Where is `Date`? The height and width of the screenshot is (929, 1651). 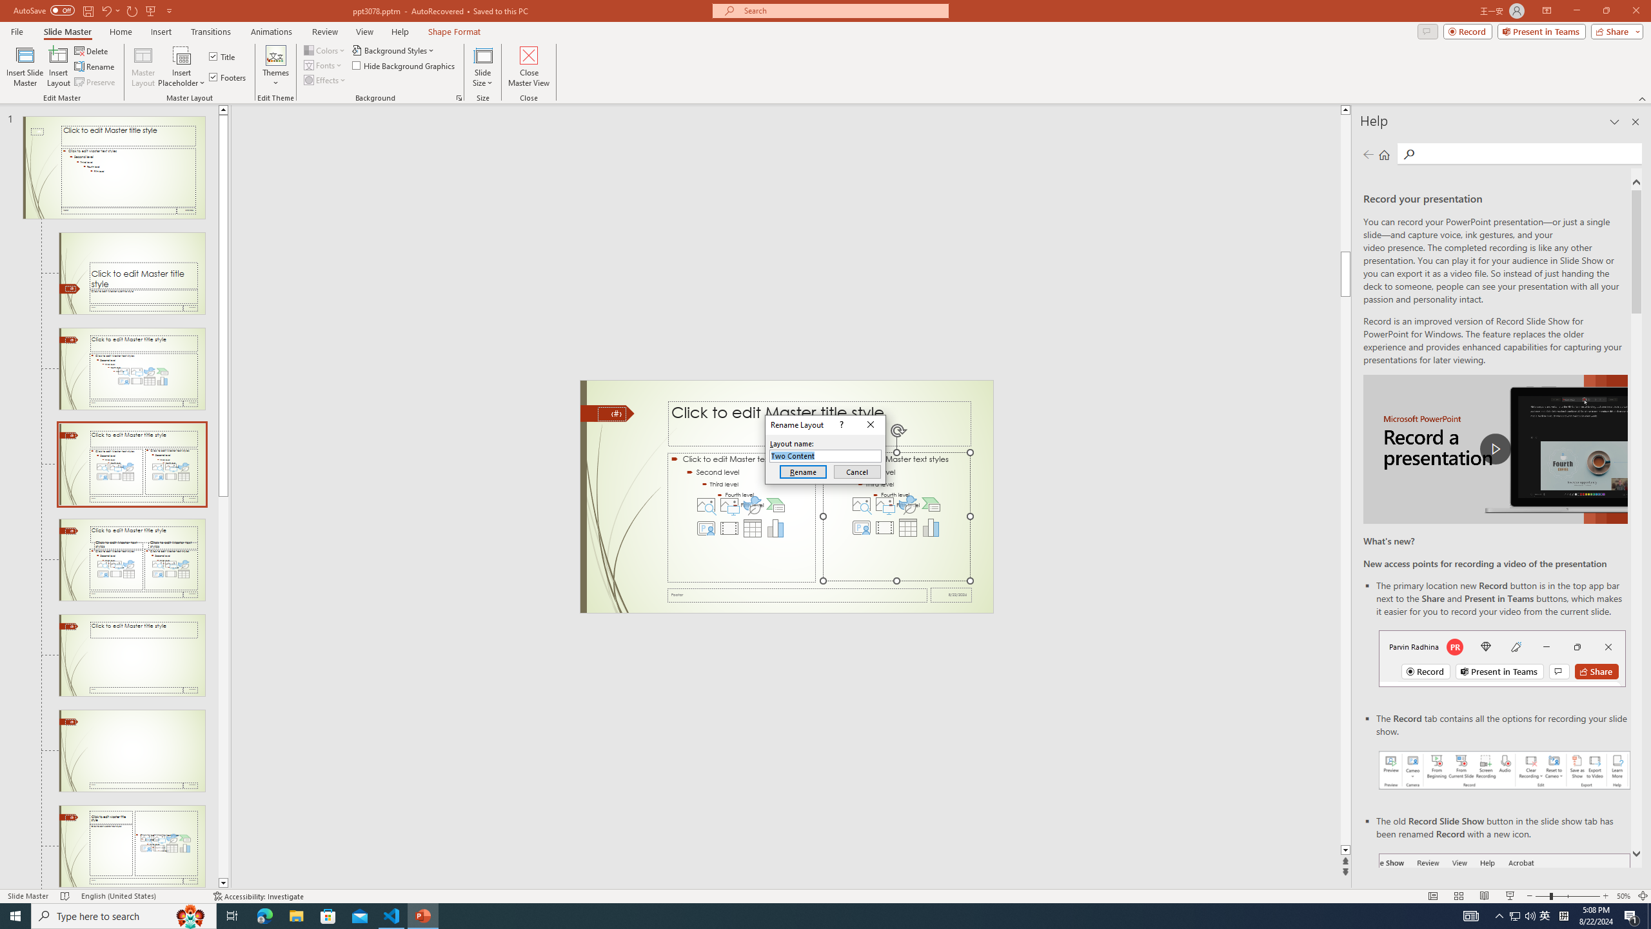 Date is located at coordinates (951, 595).